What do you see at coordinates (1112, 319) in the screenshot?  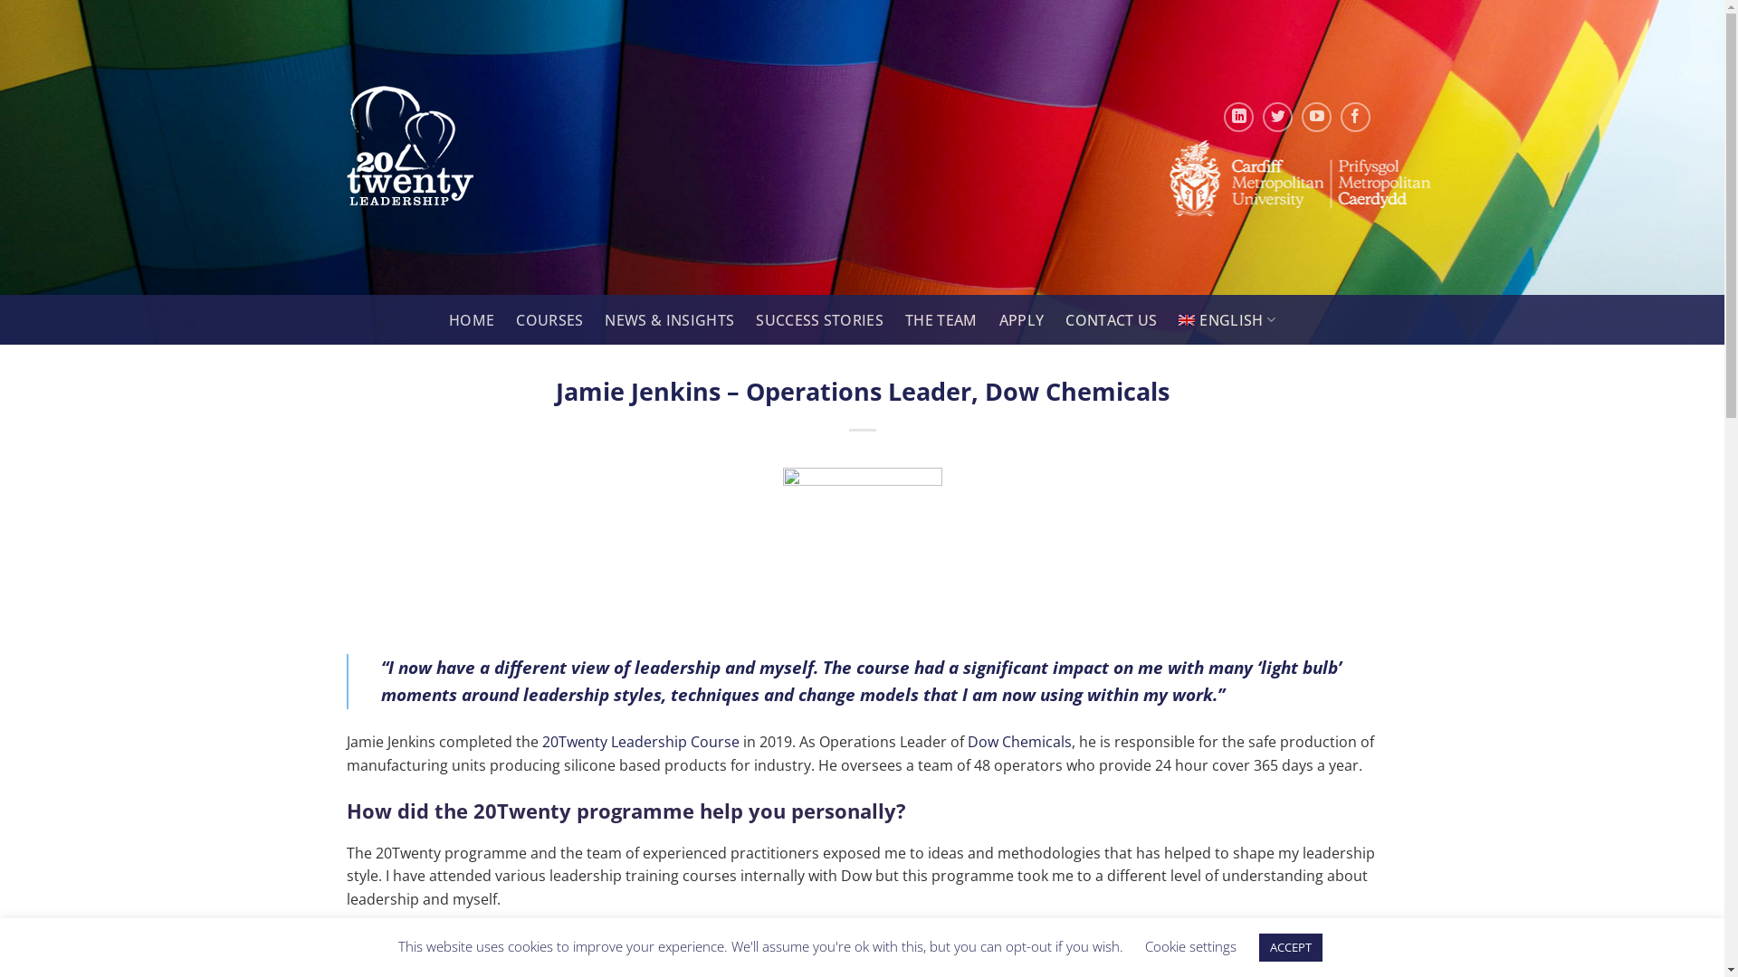 I see `CONTACT US` at bounding box center [1112, 319].